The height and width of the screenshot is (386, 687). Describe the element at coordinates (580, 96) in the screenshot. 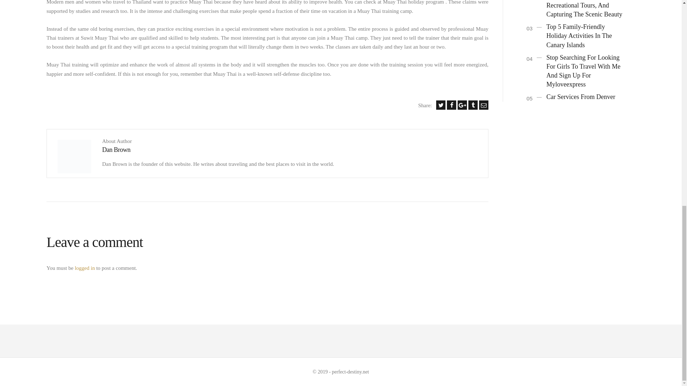

I see `Car Services From Denver` at that location.